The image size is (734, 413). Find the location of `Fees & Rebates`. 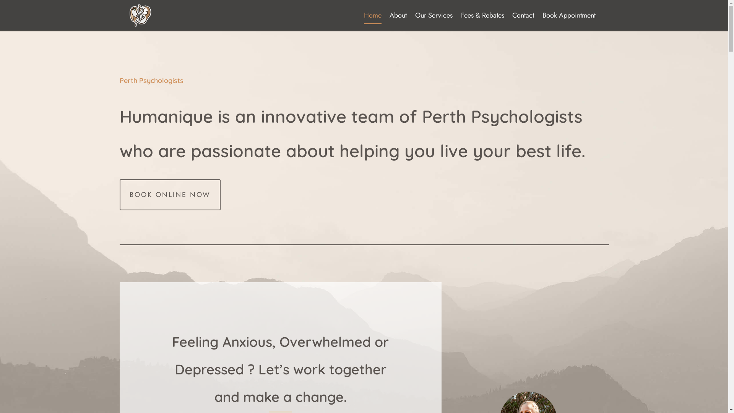

Fees & Rebates is located at coordinates (482, 15).